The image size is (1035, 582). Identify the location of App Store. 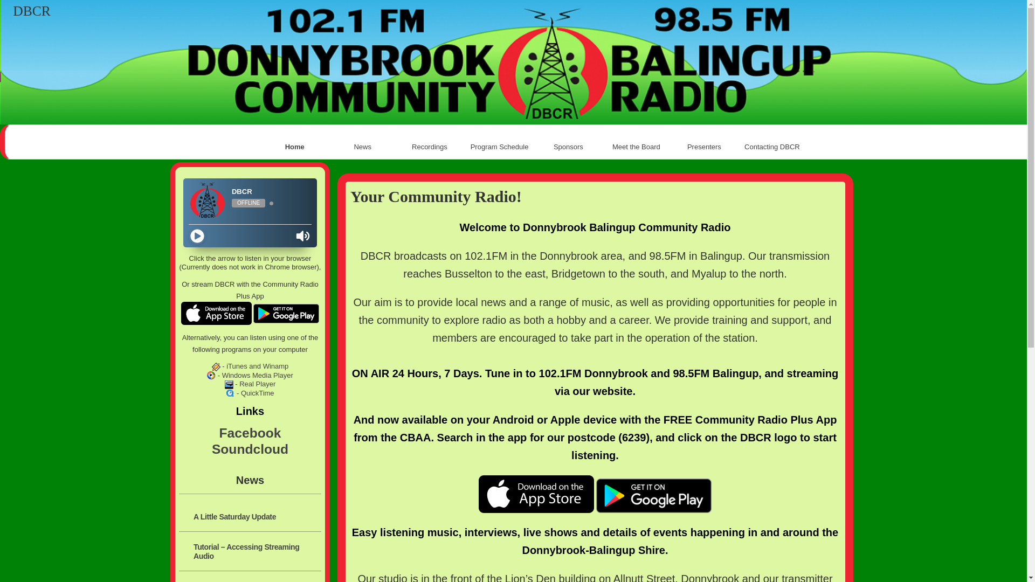
(217, 314).